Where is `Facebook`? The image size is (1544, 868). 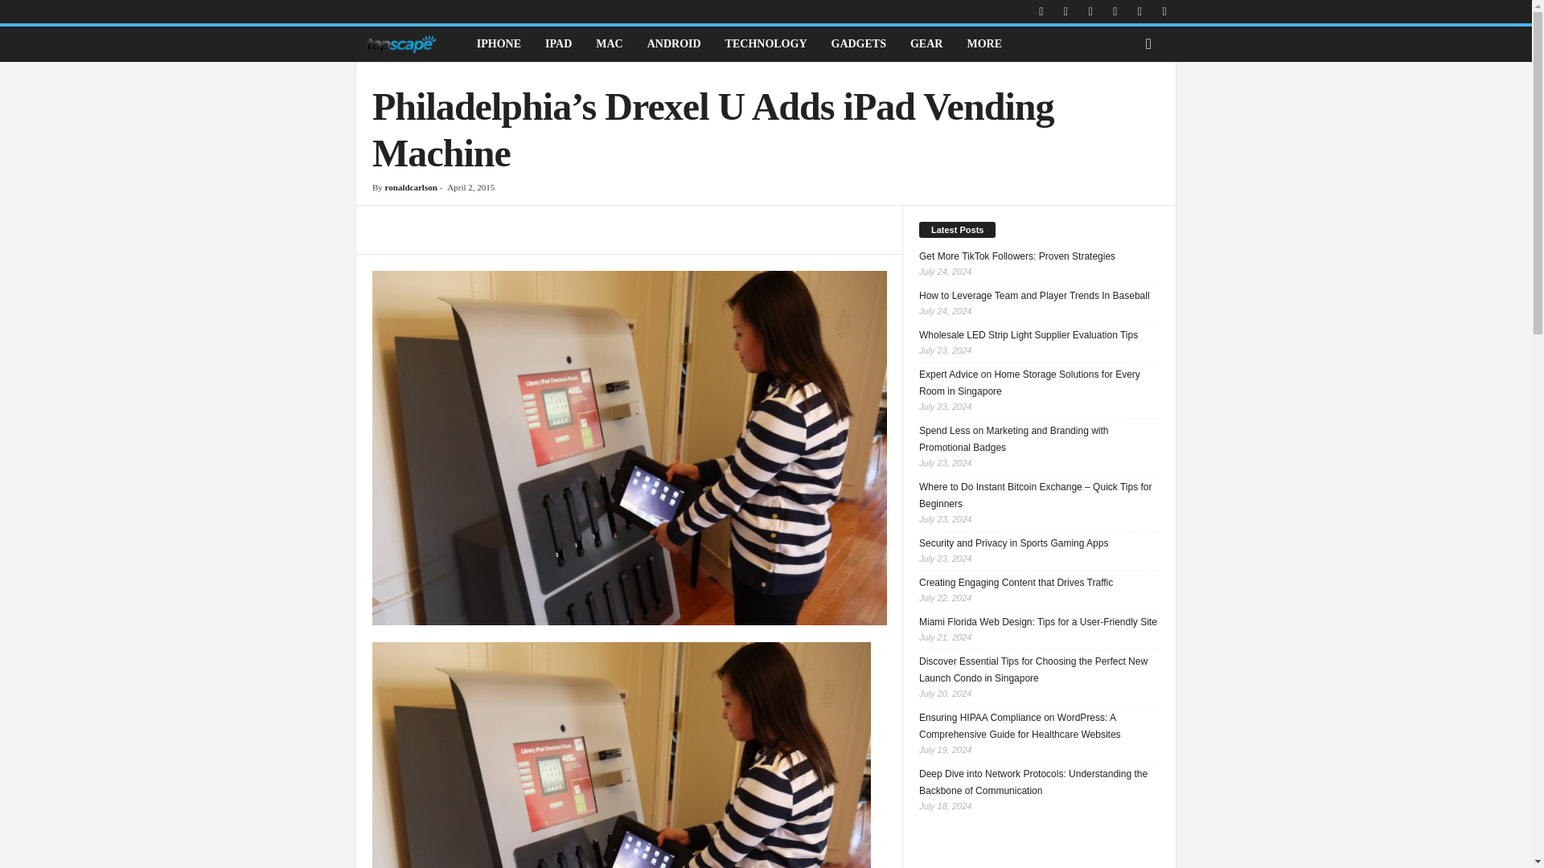
Facebook is located at coordinates (1041, 11).